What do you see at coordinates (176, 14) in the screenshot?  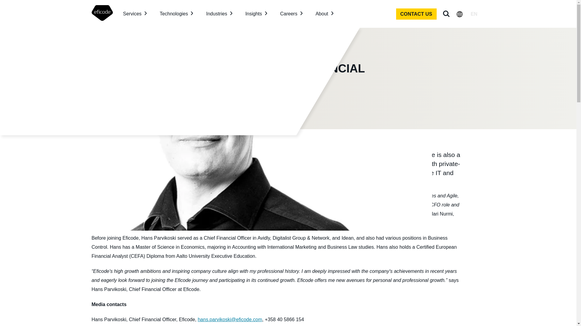 I see `Technologies` at bounding box center [176, 14].